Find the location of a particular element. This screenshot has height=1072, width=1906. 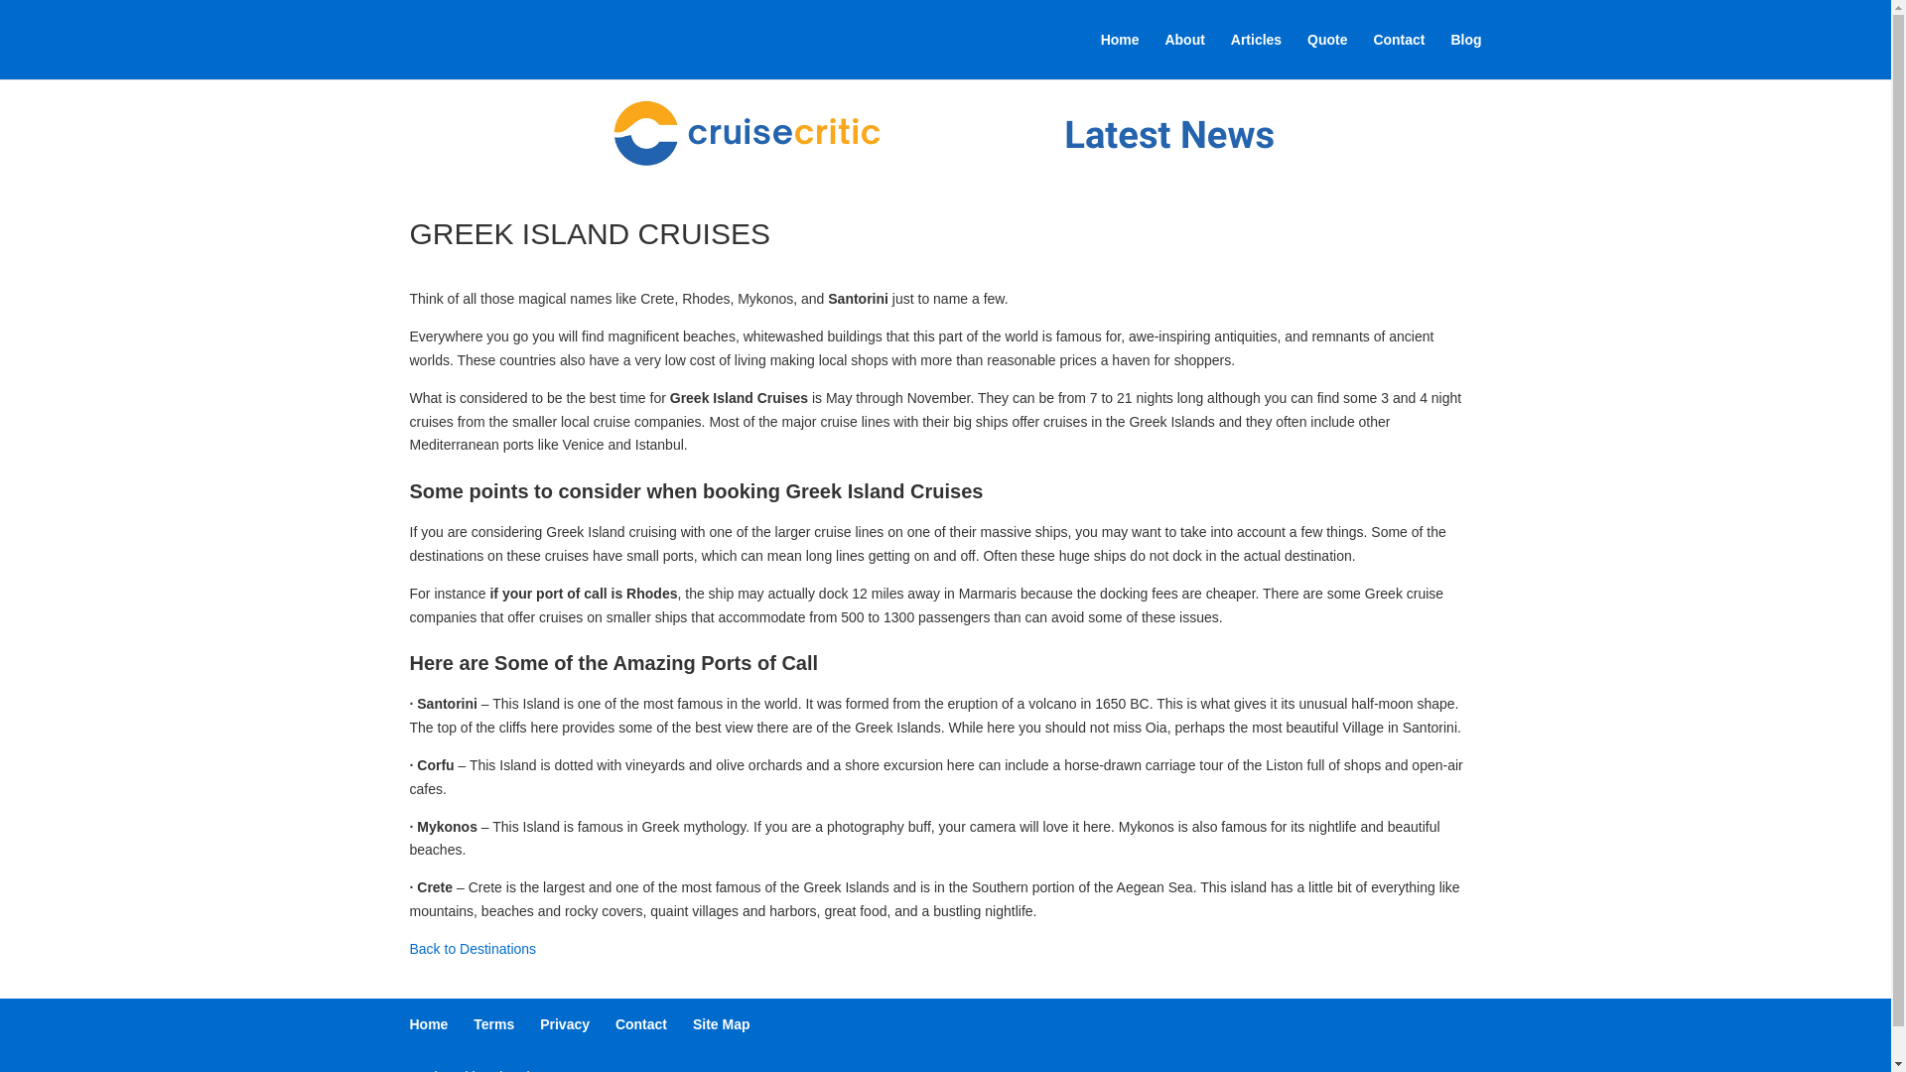

Contact is located at coordinates (641, 1024).